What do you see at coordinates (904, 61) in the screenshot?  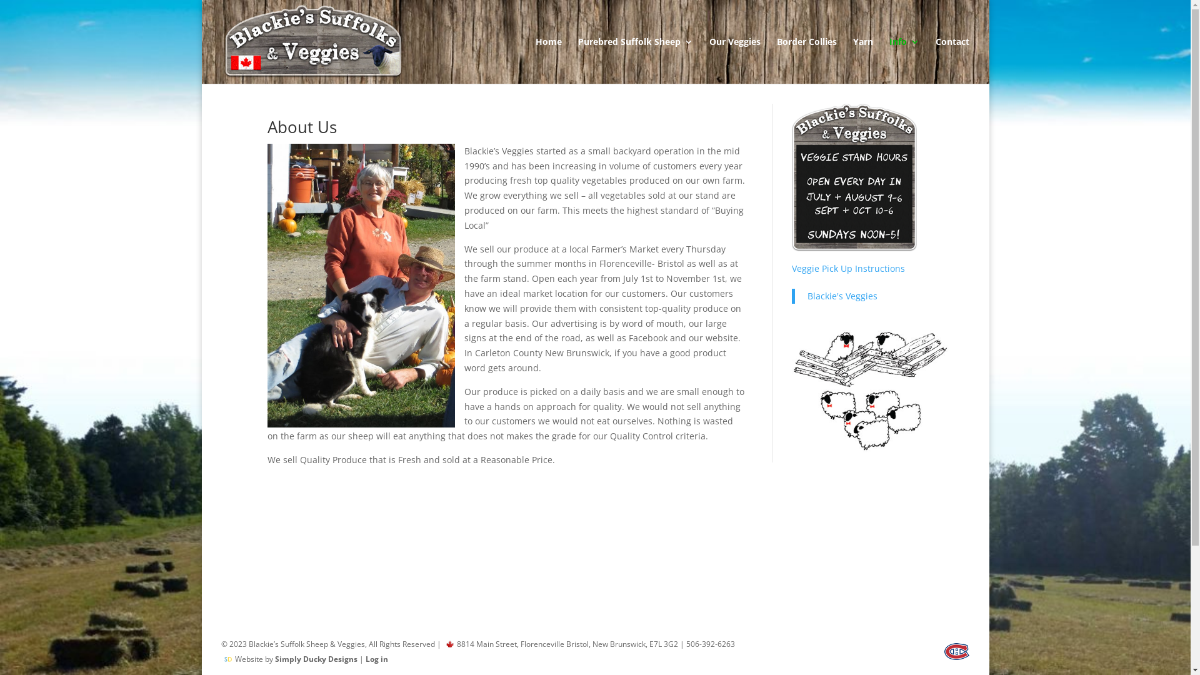 I see `Info` at bounding box center [904, 61].